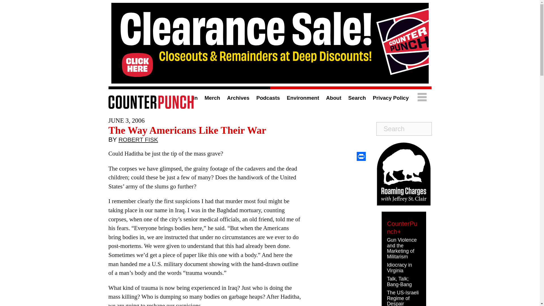  Describe the element at coordinates (361, 156) in the screenshot. I see `Print This Post` at that location.